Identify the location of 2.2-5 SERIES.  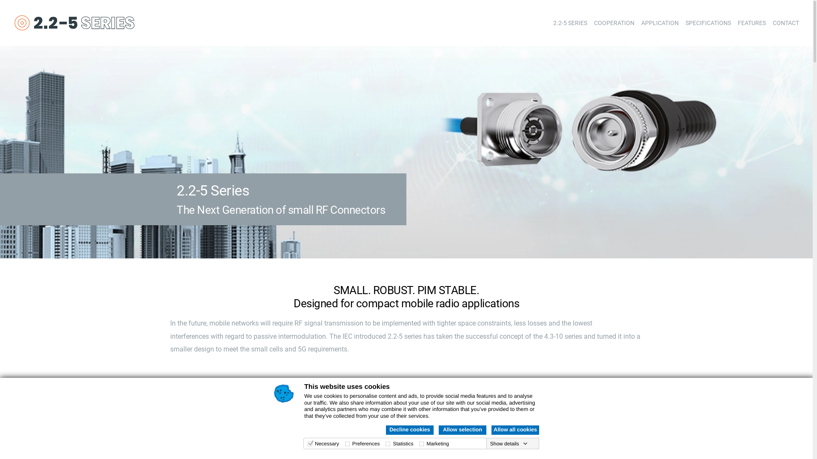
(570, 23).